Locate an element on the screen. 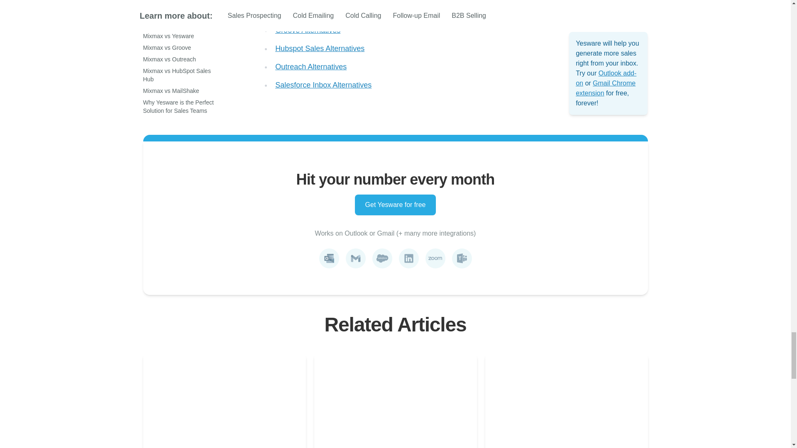  Hubspot Sales Alternatives is located at coordinates (320, 48).